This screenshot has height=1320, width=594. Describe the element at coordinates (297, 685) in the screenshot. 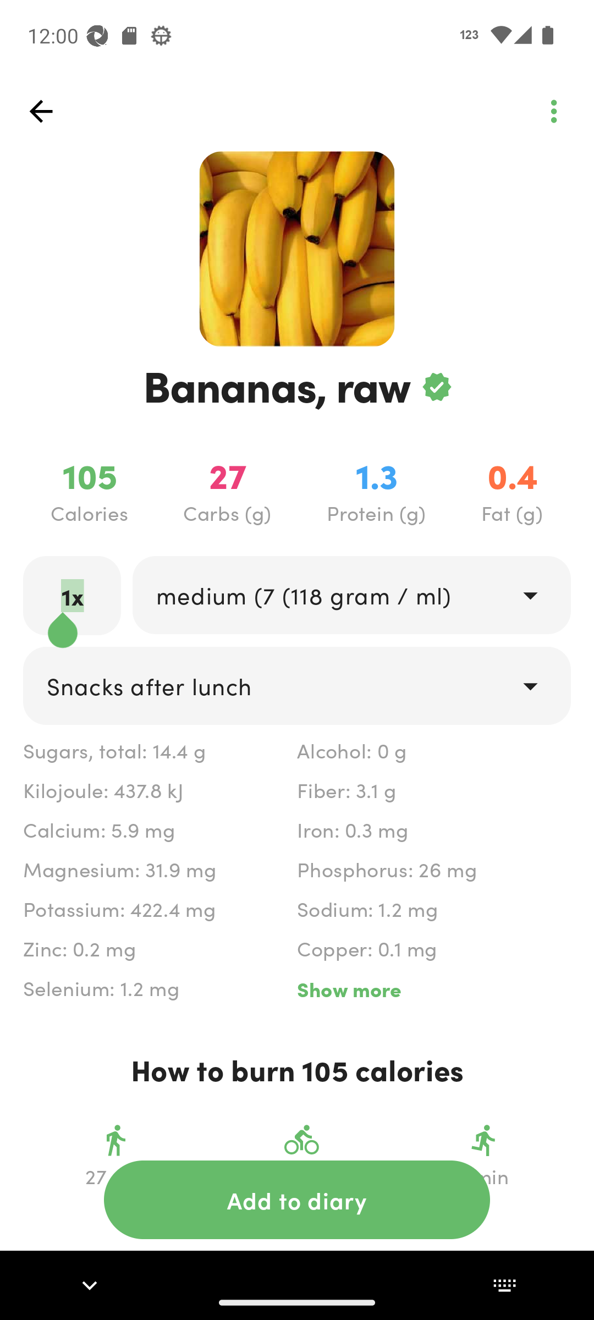

I see `drop_down Snacks after lunch` at that location.